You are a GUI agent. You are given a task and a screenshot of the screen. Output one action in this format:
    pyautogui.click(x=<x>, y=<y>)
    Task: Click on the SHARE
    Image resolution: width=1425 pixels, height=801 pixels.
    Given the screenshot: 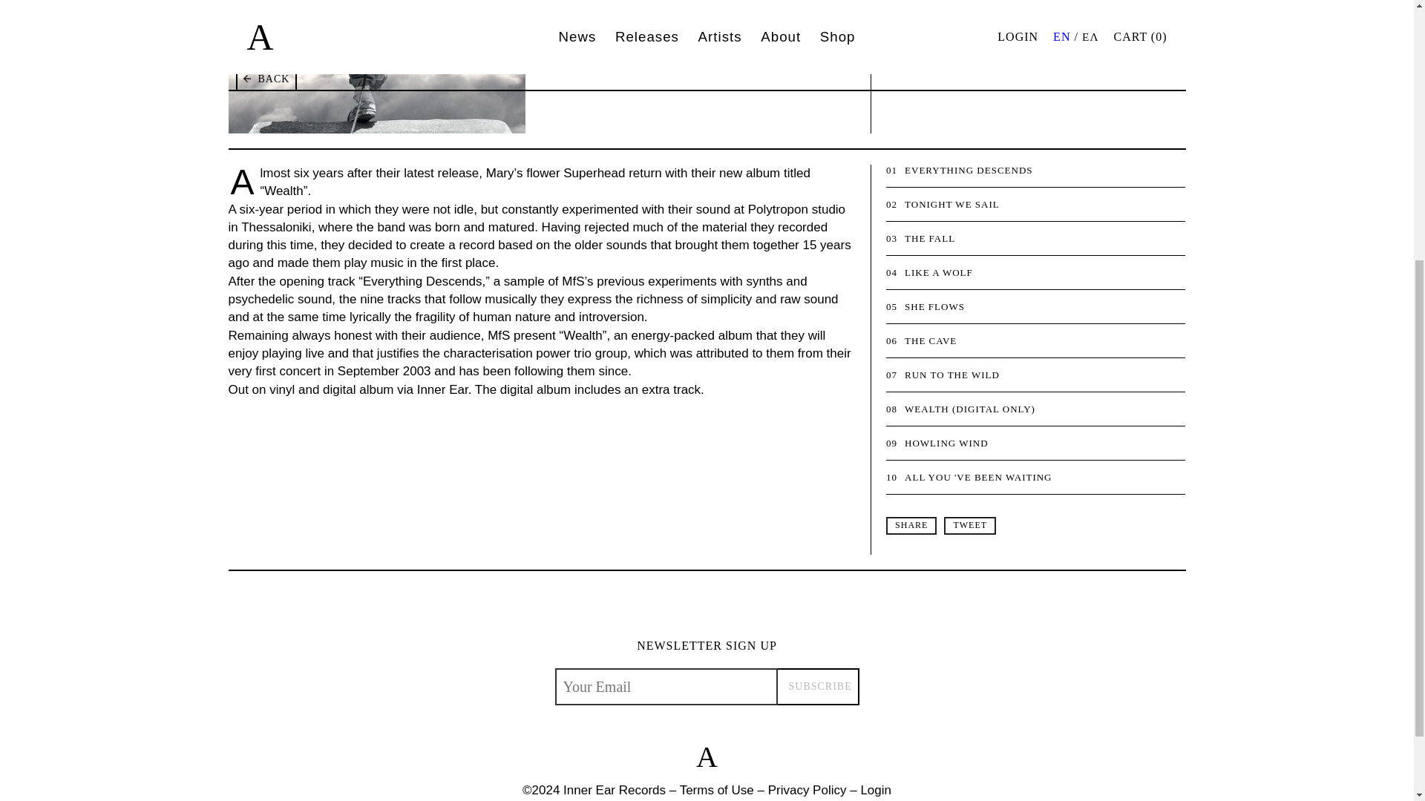 What is the action you would take?
    pyautogui.click(x=911, y=525)
    